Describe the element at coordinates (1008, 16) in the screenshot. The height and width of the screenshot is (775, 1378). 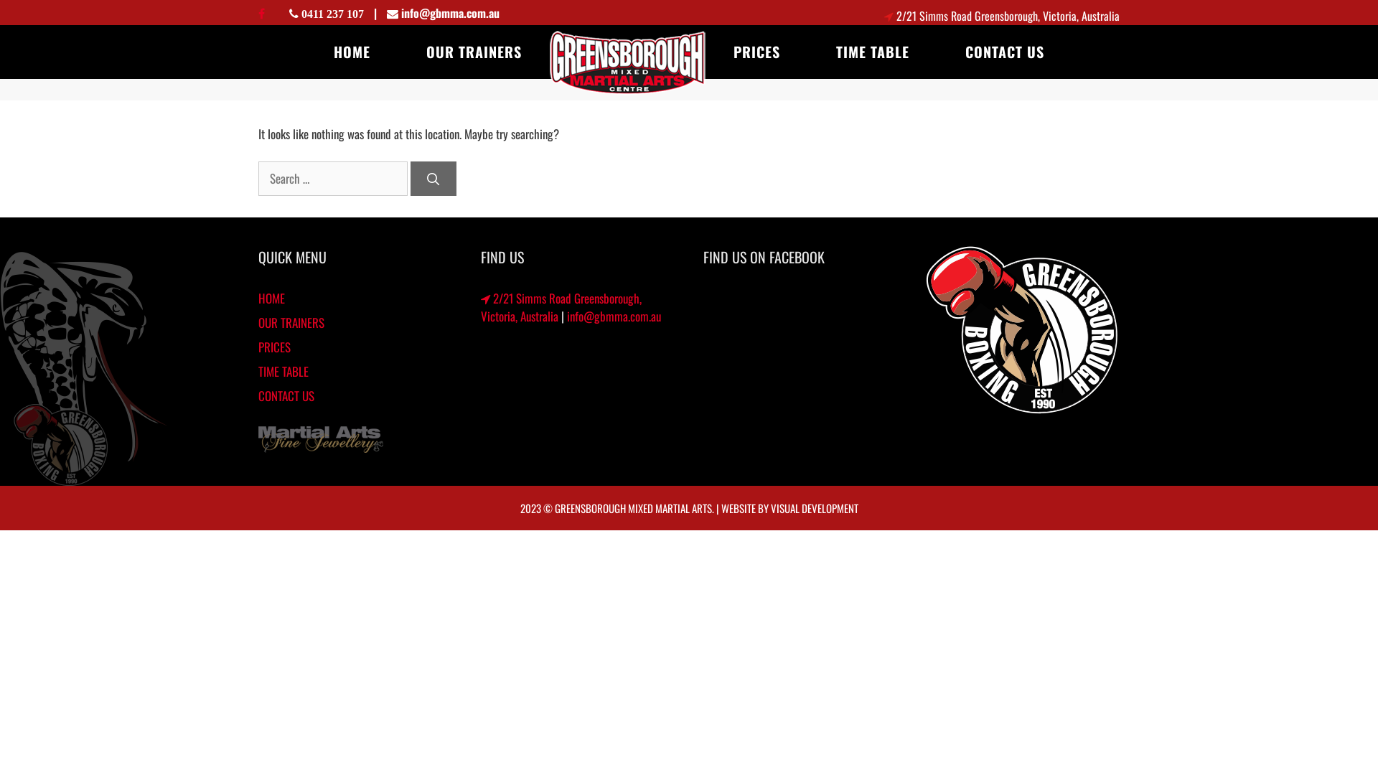
I see `2/21 Simms Road Greensborough, Victoria, Australia` at that location.